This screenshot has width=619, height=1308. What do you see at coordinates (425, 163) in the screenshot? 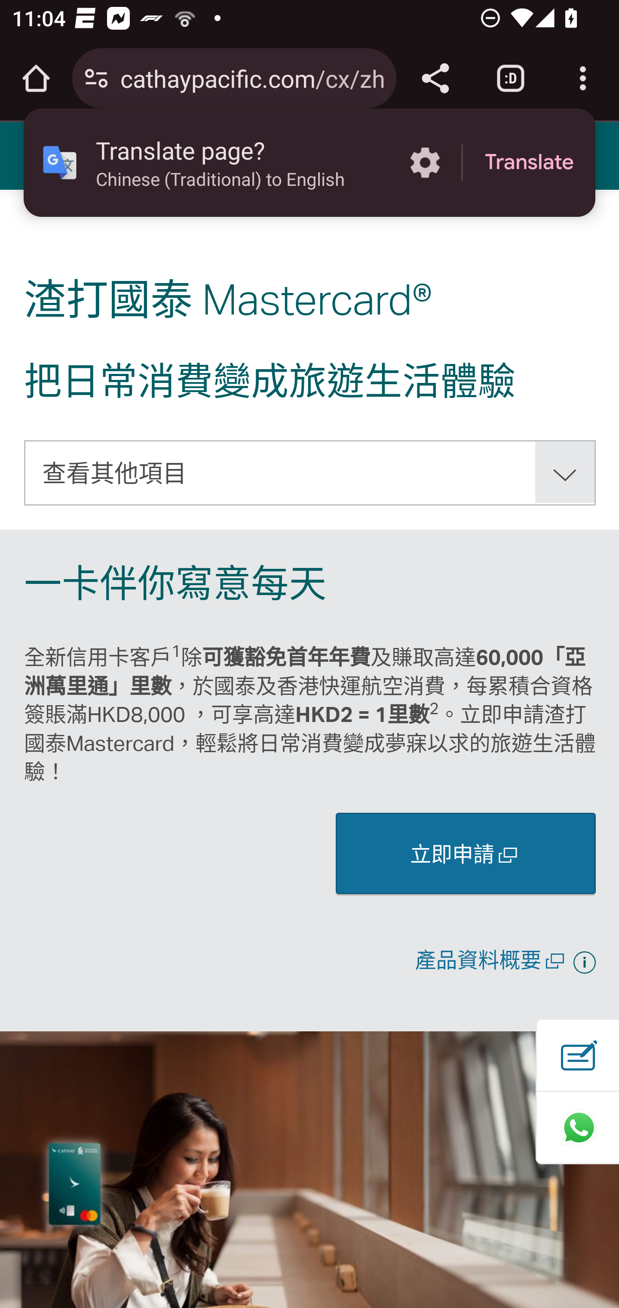
I see `More options in the Translate page?` at bounding box center [425, 163].